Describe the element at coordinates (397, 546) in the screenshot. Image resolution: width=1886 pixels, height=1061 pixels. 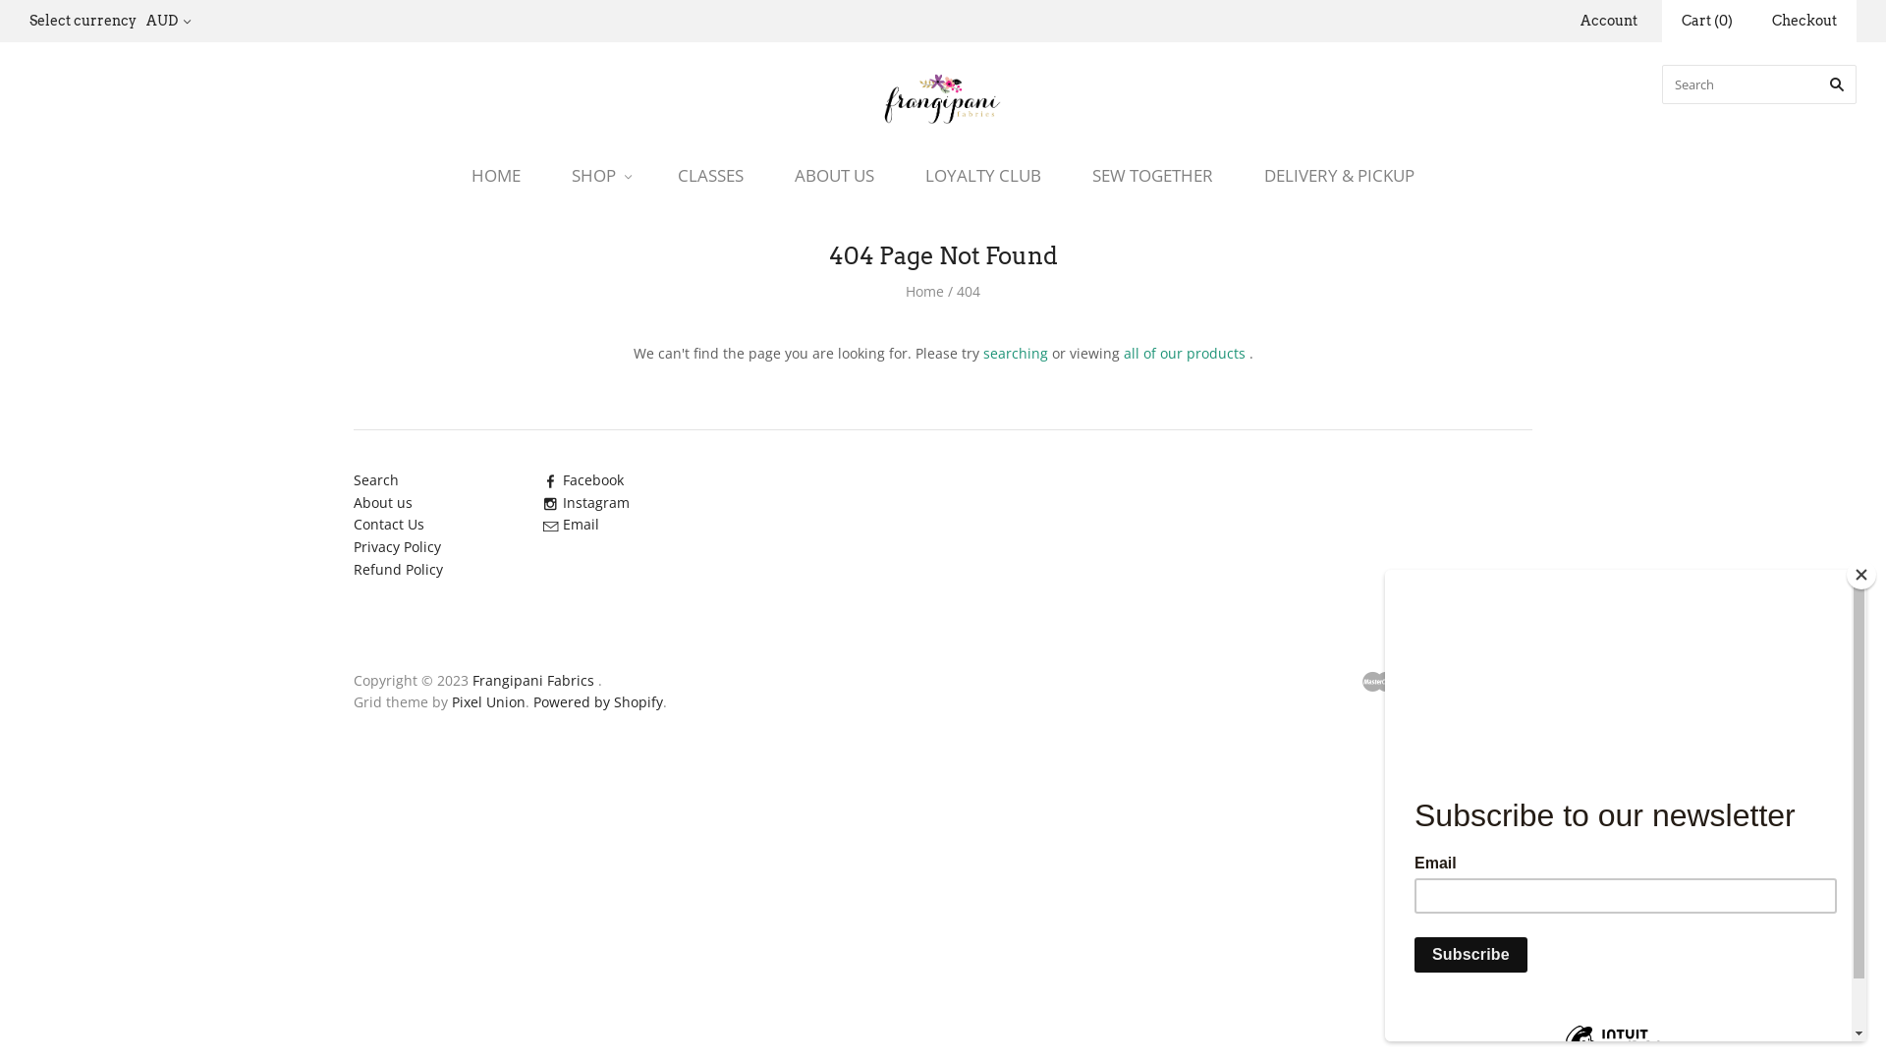
I see `Privacy Policy` at that location.